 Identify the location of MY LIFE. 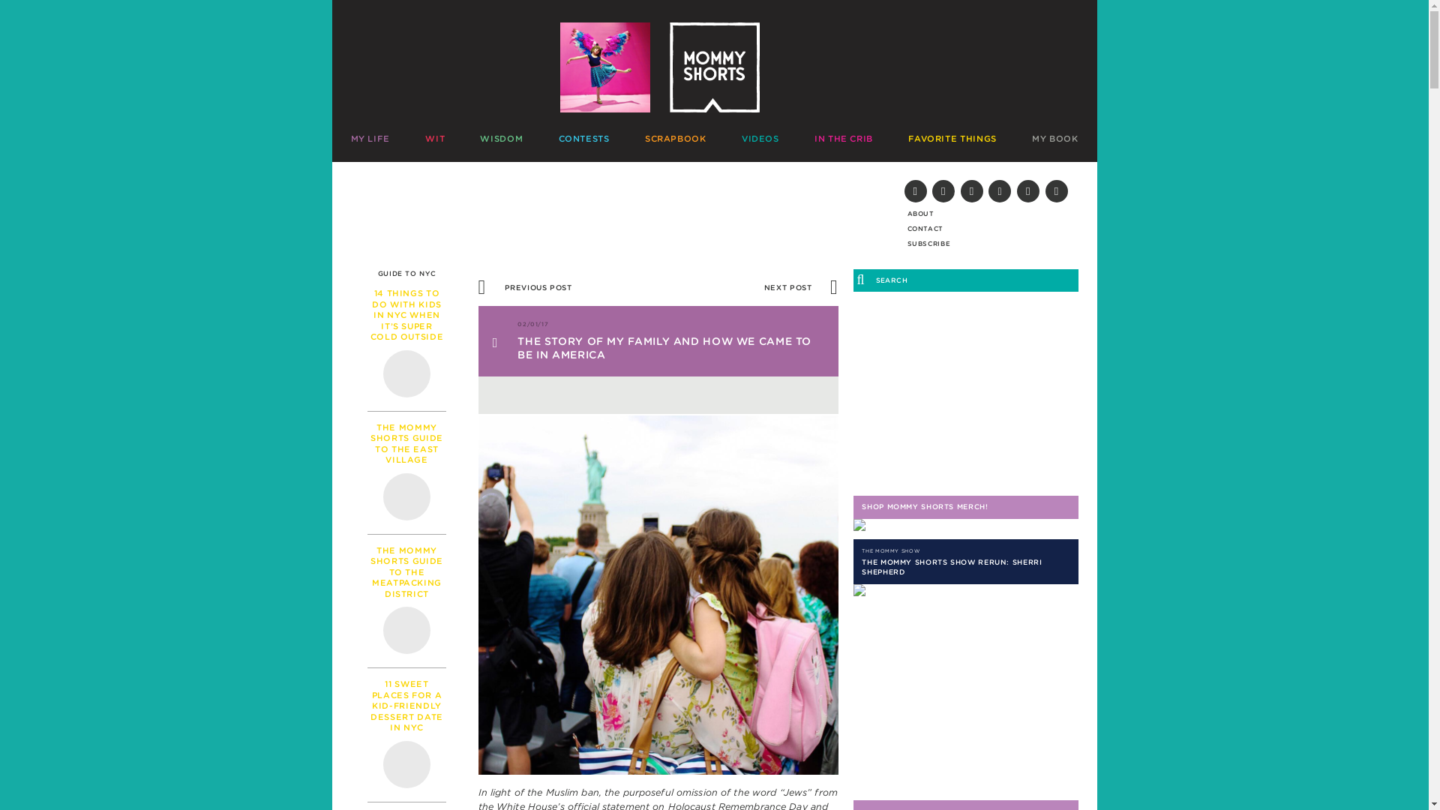
(376, 139).